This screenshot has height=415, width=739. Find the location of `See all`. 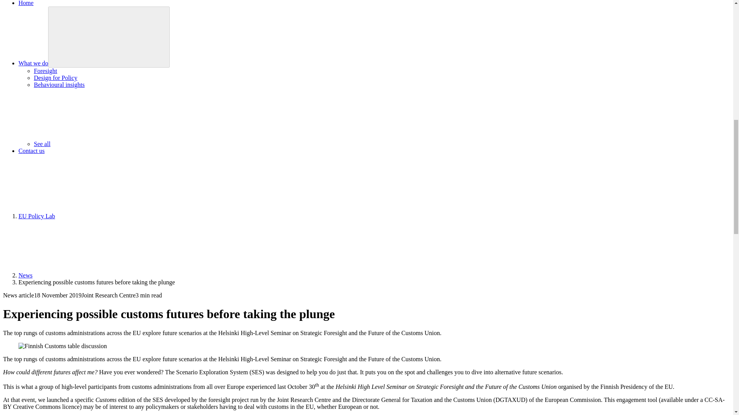

See all is located at coordinates (100, 144).